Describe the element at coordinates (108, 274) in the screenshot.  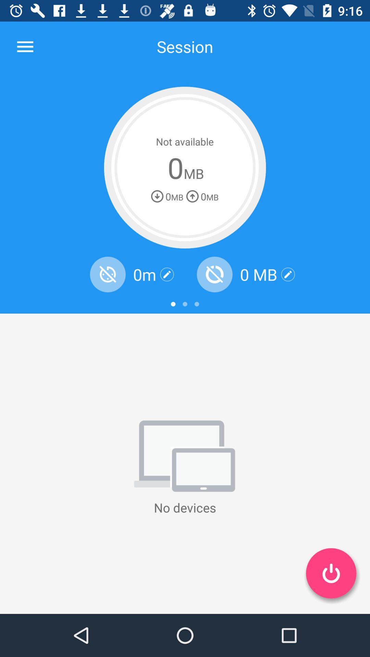
I see `relode` at that location.